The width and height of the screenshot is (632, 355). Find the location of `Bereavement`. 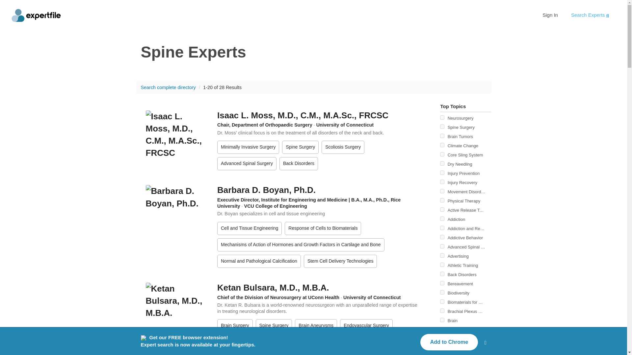

Bereavement is located at coordinates (442, 283).